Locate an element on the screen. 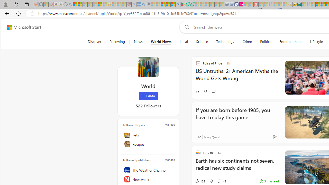 The image size is (329, 185). Microsoft Word - consumer-privacy address update 2.2021 is located at coordinates (192, 5).